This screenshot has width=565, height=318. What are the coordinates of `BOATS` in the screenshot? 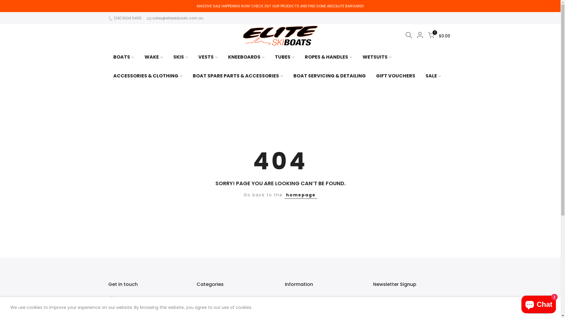 It's located at (124, 57).